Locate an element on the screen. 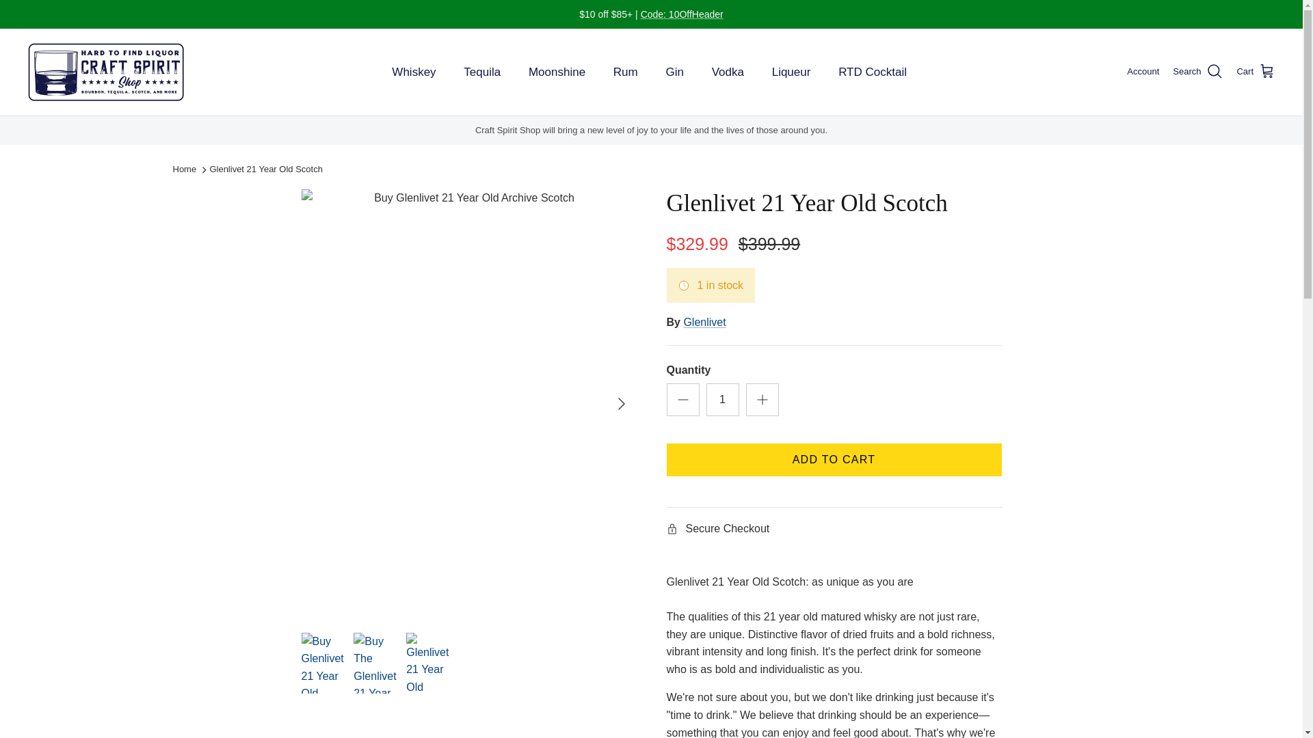 The height and width of the screenshot is (738, 1313). Moonshine is located at coordinates (557, 72).